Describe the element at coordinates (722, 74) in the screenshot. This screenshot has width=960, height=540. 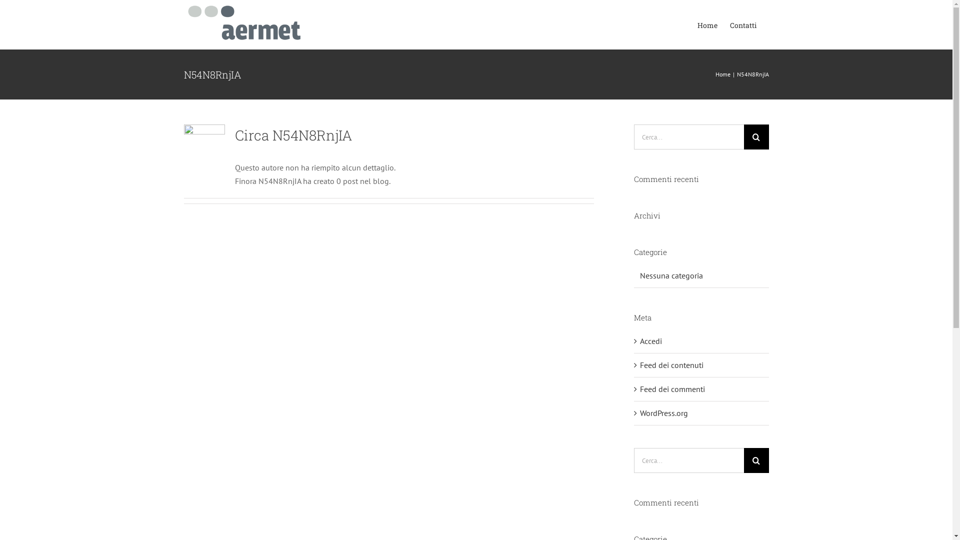
I see `Home` at that location.